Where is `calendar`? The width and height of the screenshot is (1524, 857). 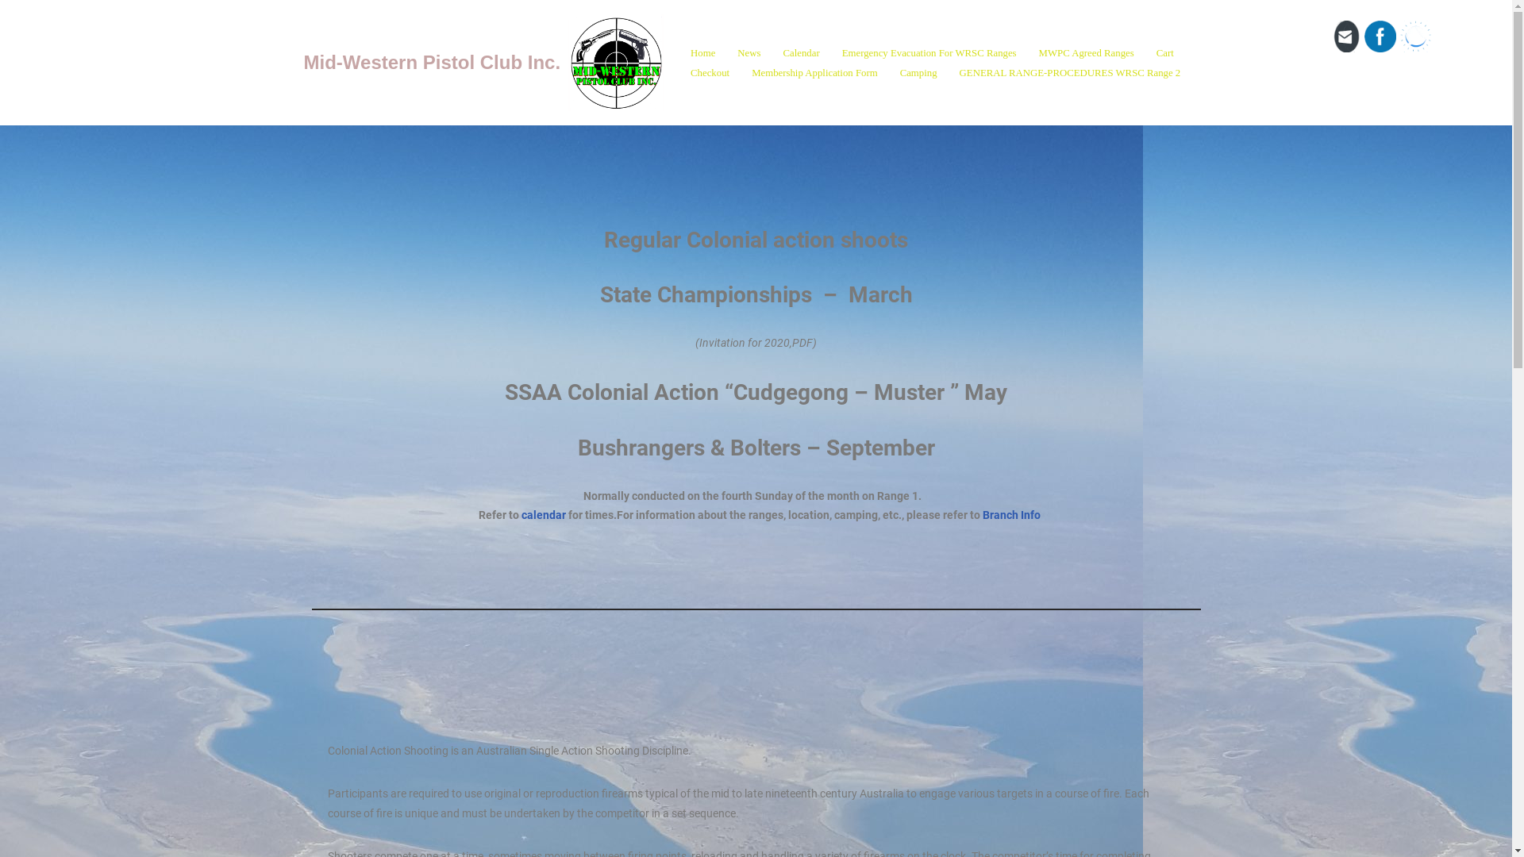 calendar is located at coordinates (545, 516).